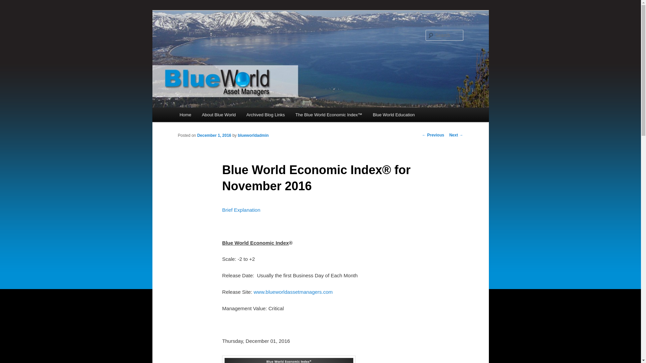 The height and width of the screenshot is (363, 646). What do you see at coordinates (214, 135) in the screenshot?
I see `December 1, 2016` at bounding box center [214, 135].